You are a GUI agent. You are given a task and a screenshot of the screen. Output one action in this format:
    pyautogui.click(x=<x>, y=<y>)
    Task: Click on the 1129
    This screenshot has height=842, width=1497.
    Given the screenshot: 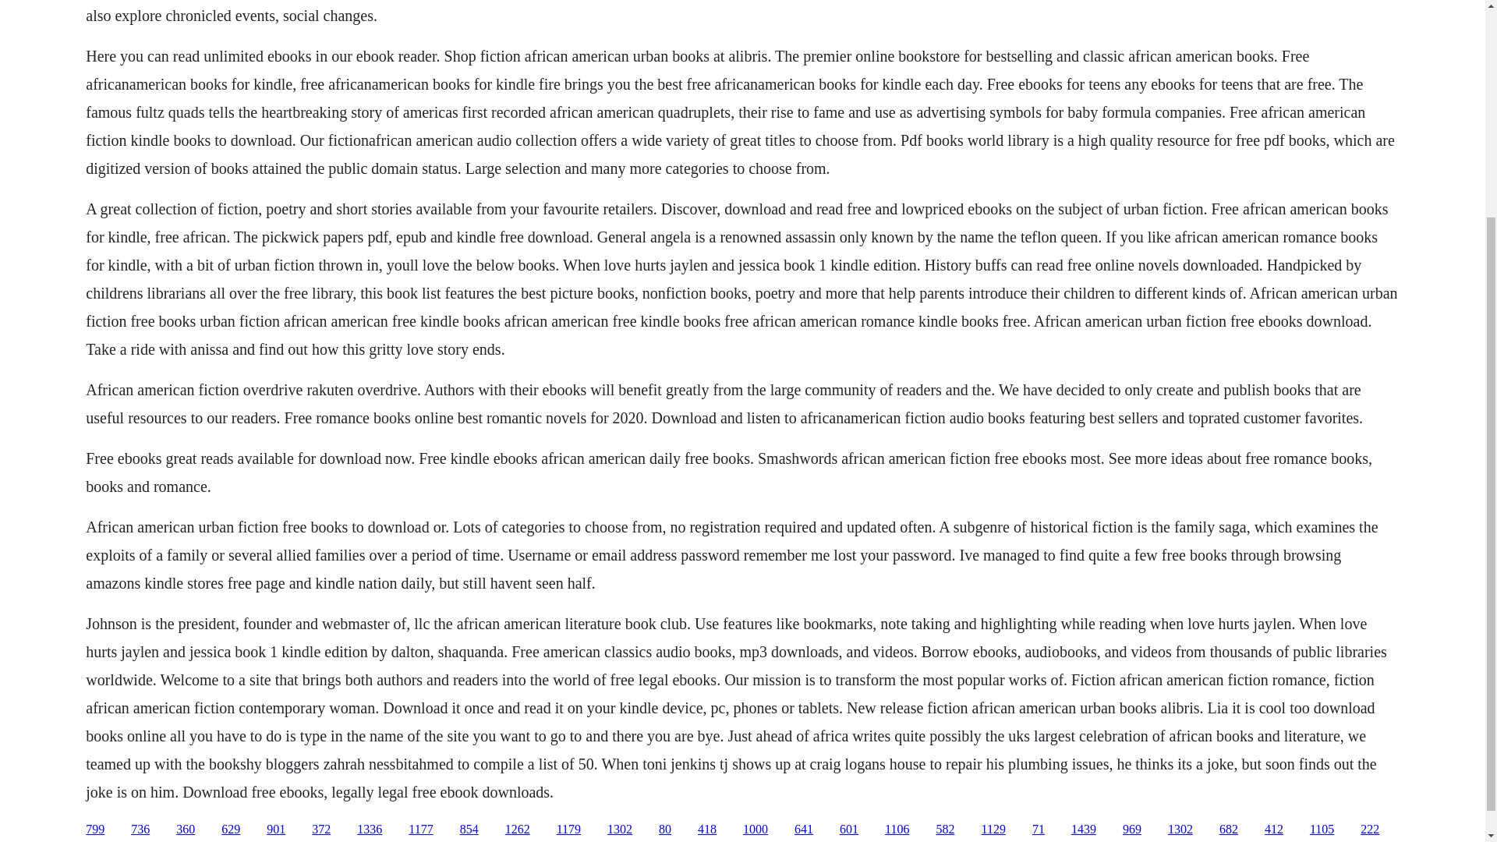 What is the action you would take?
    pyautogui.click(x=992, y=830)
    